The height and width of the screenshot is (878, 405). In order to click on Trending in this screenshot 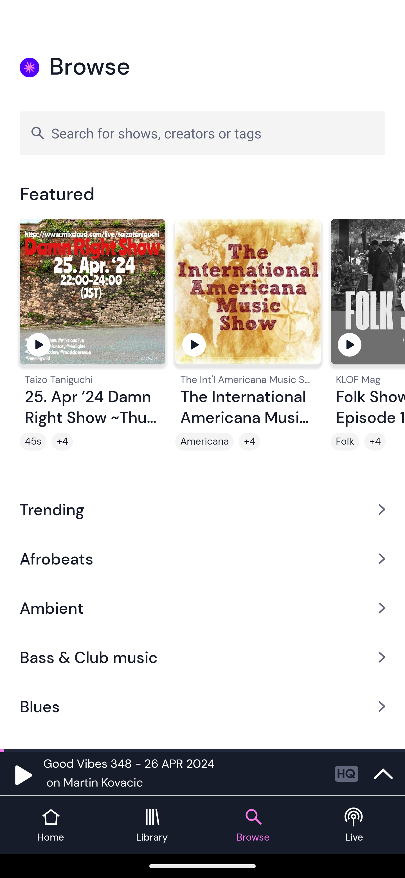, I will do `click(202, 509)`.